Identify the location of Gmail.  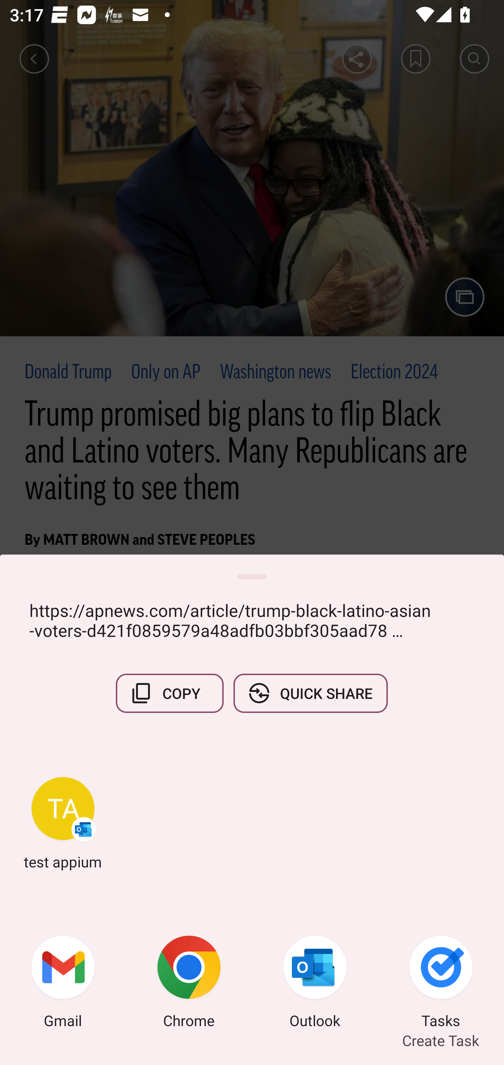
(63, 984).